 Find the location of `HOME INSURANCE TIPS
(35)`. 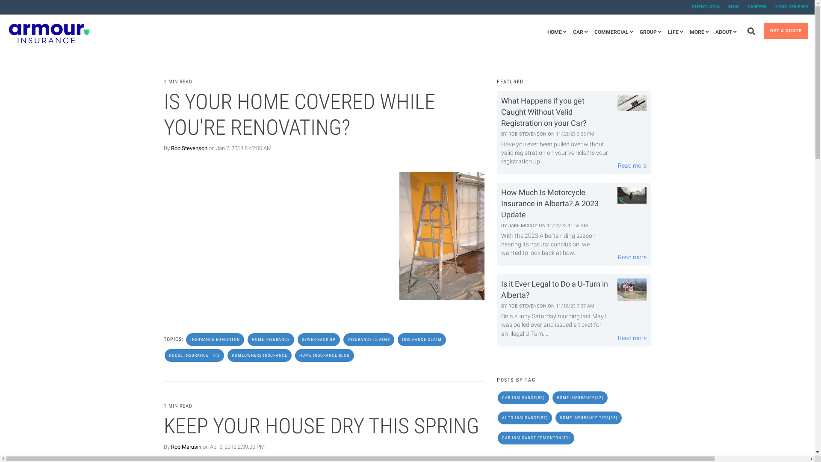

HOME INSURANCE TIPS
(35) is located at coordinates (588, 418).